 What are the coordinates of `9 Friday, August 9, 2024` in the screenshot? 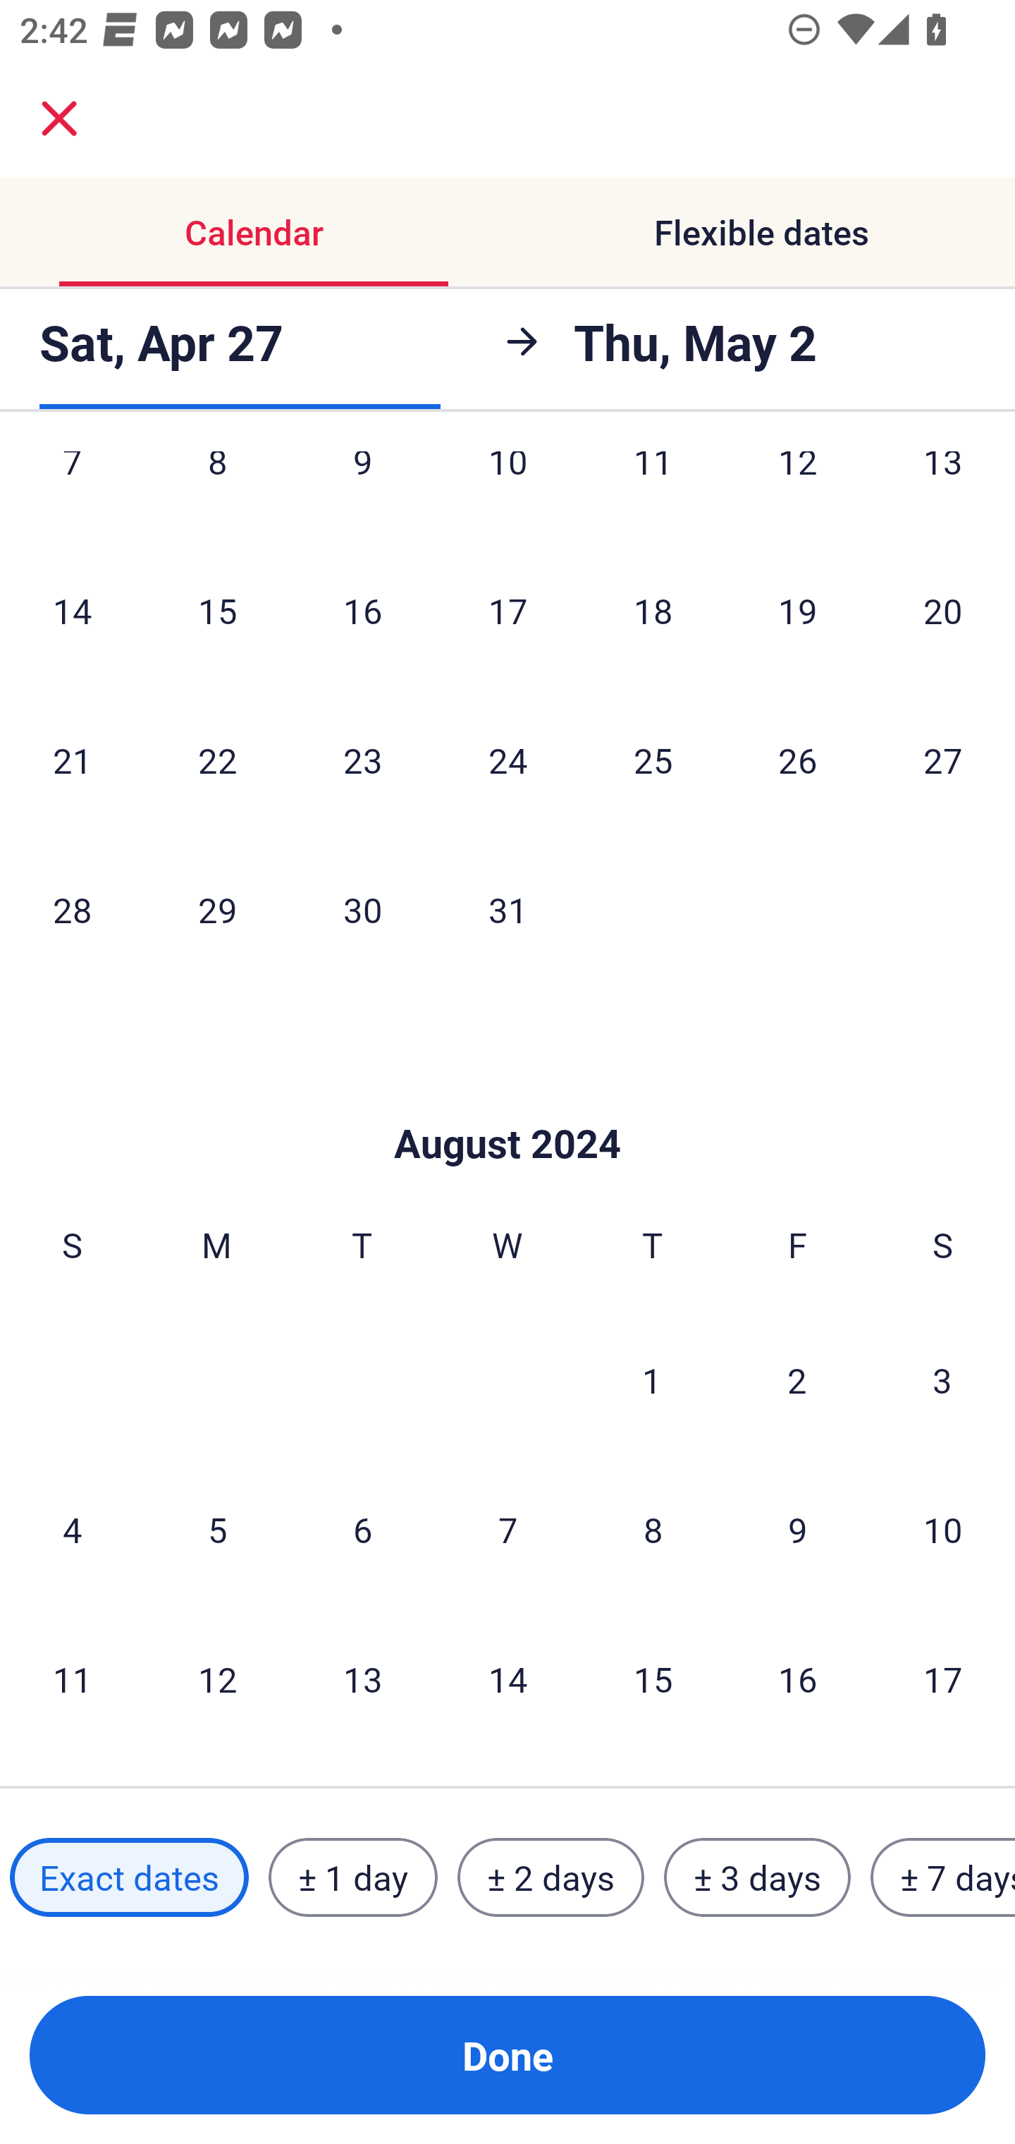 It's located at (798, 1529).